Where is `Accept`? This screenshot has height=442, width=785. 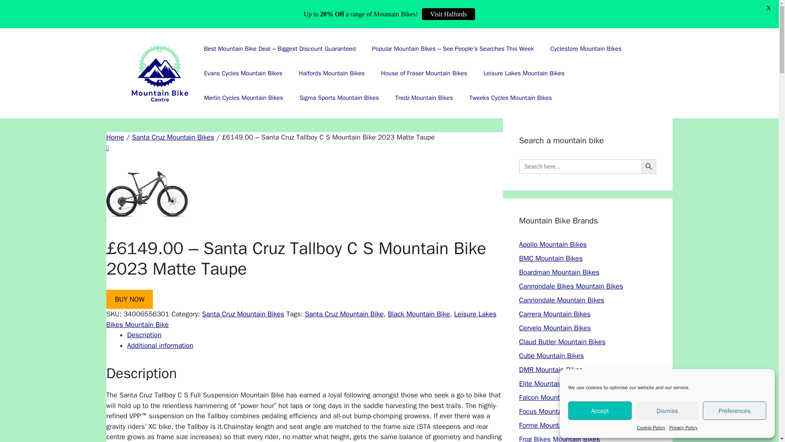
Accept is located at coordinates (600, 410).